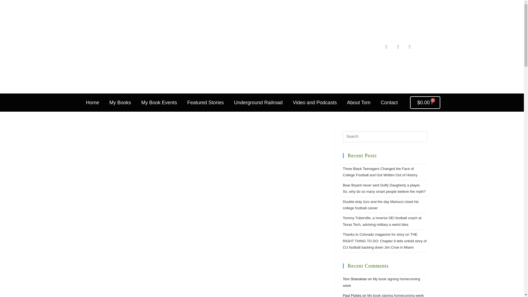 This screenshot has width=528, height=297. I want to click on Featured Stories, so click(206, 102).